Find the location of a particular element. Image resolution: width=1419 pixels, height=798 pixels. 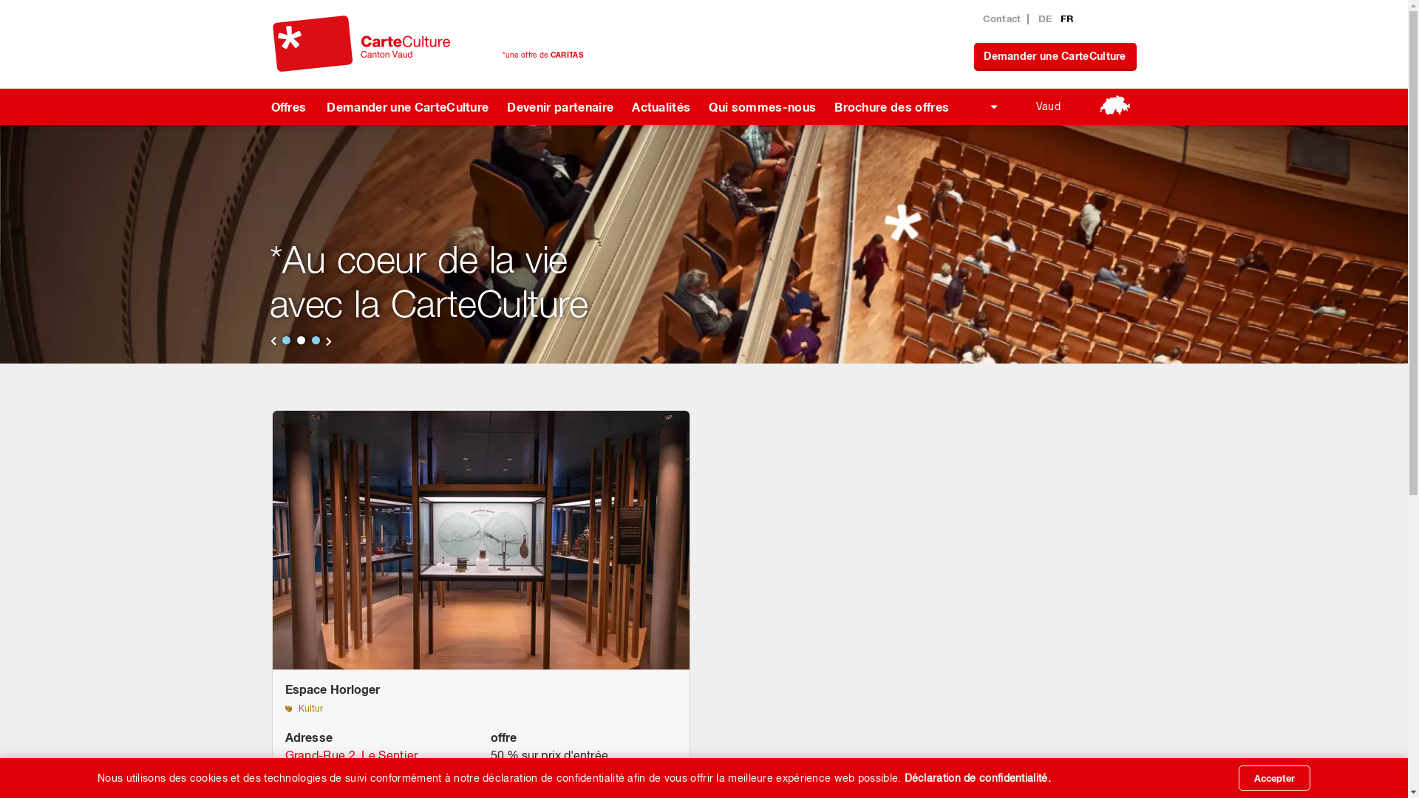

Brochure des offres is located at coordinates (890, 106).